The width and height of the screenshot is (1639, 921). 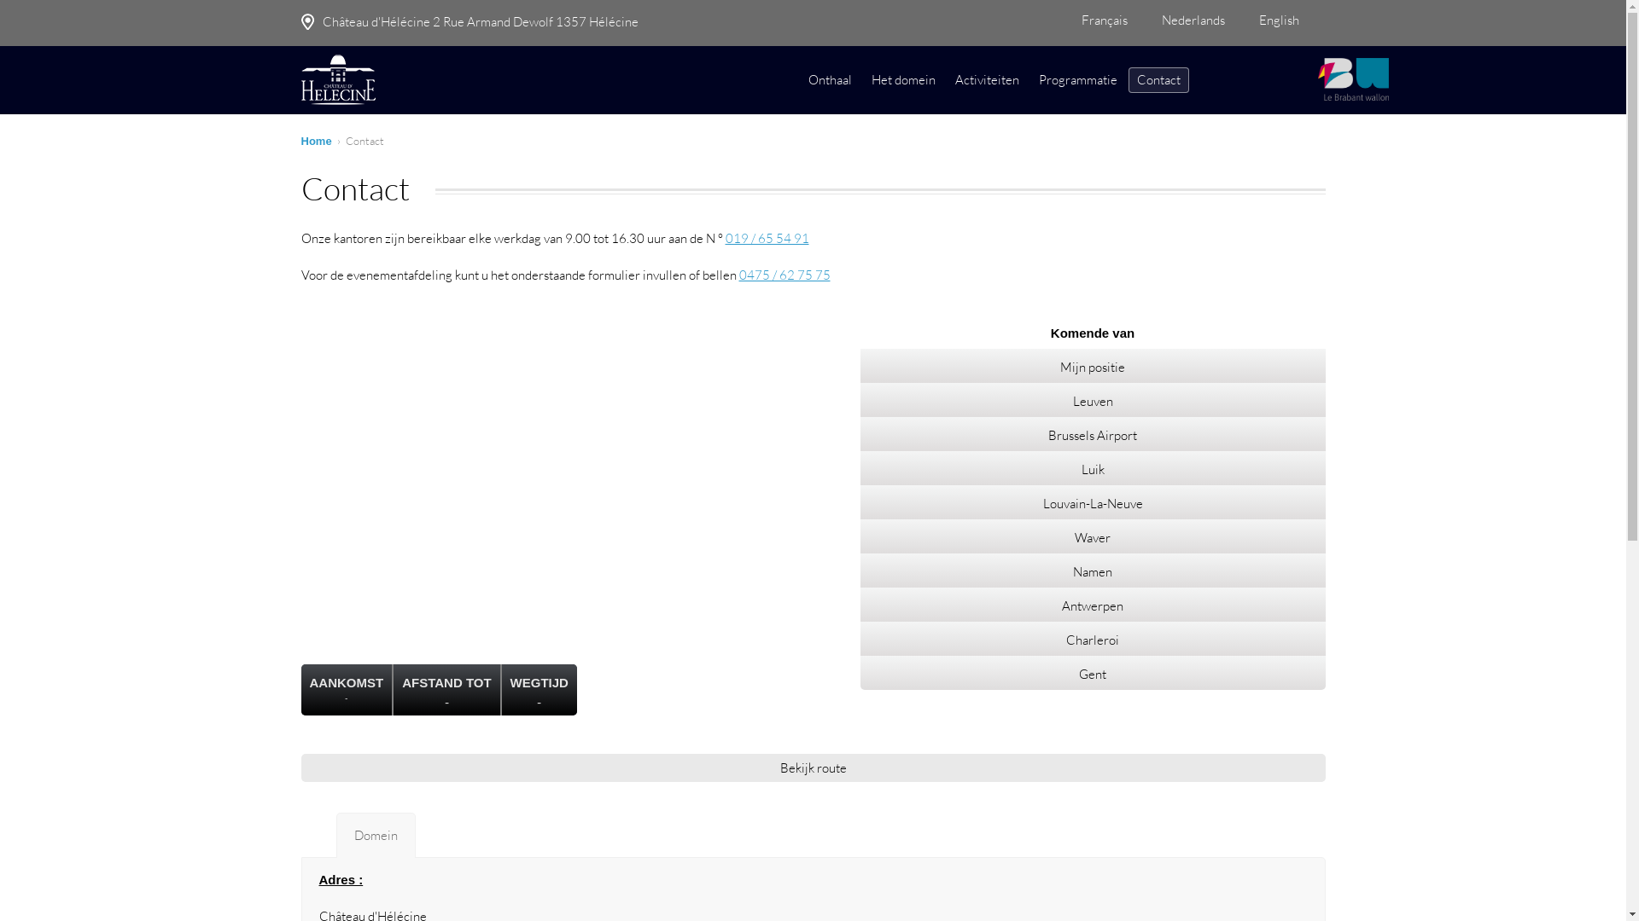 What do you see at coordinates (767, 239) in the screenshot?
I see `019 / 65 54 91` at bounding box center [767, 239].